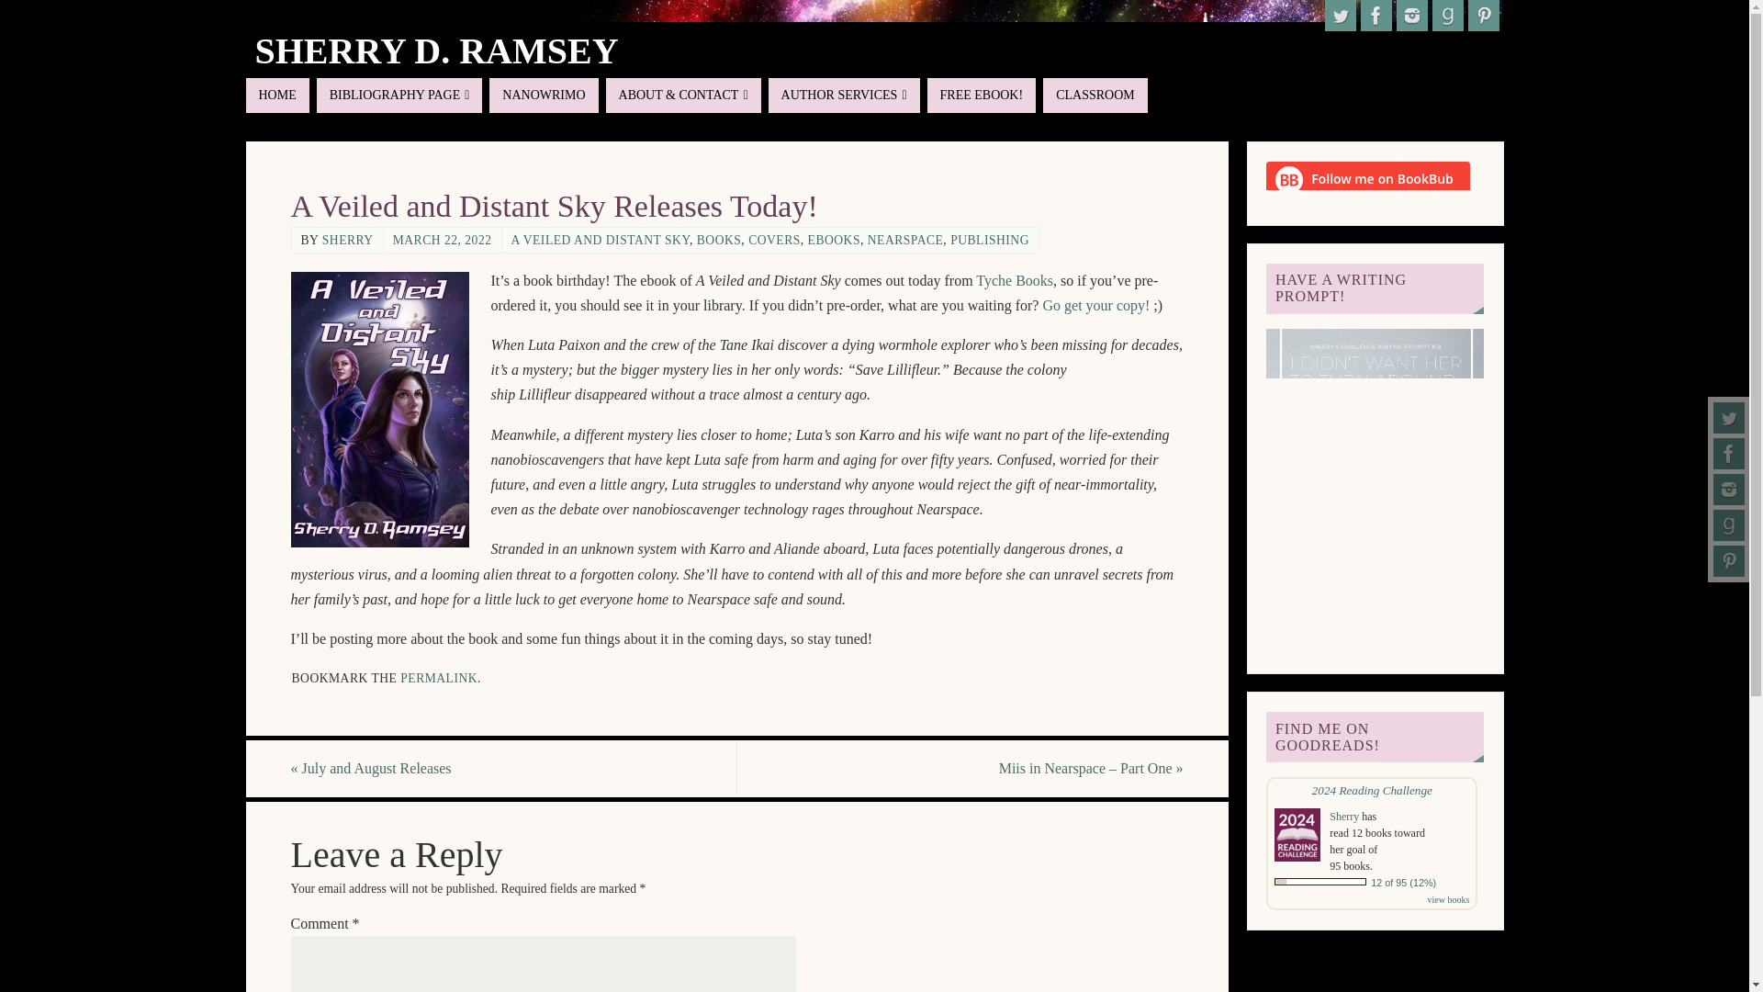 This screenshot has height=992, width=1763. What do you see at coordinates (437, 51) in the screenshot?
I see `SHERRY D. RAMSEY` at bounding box center [437, 51].